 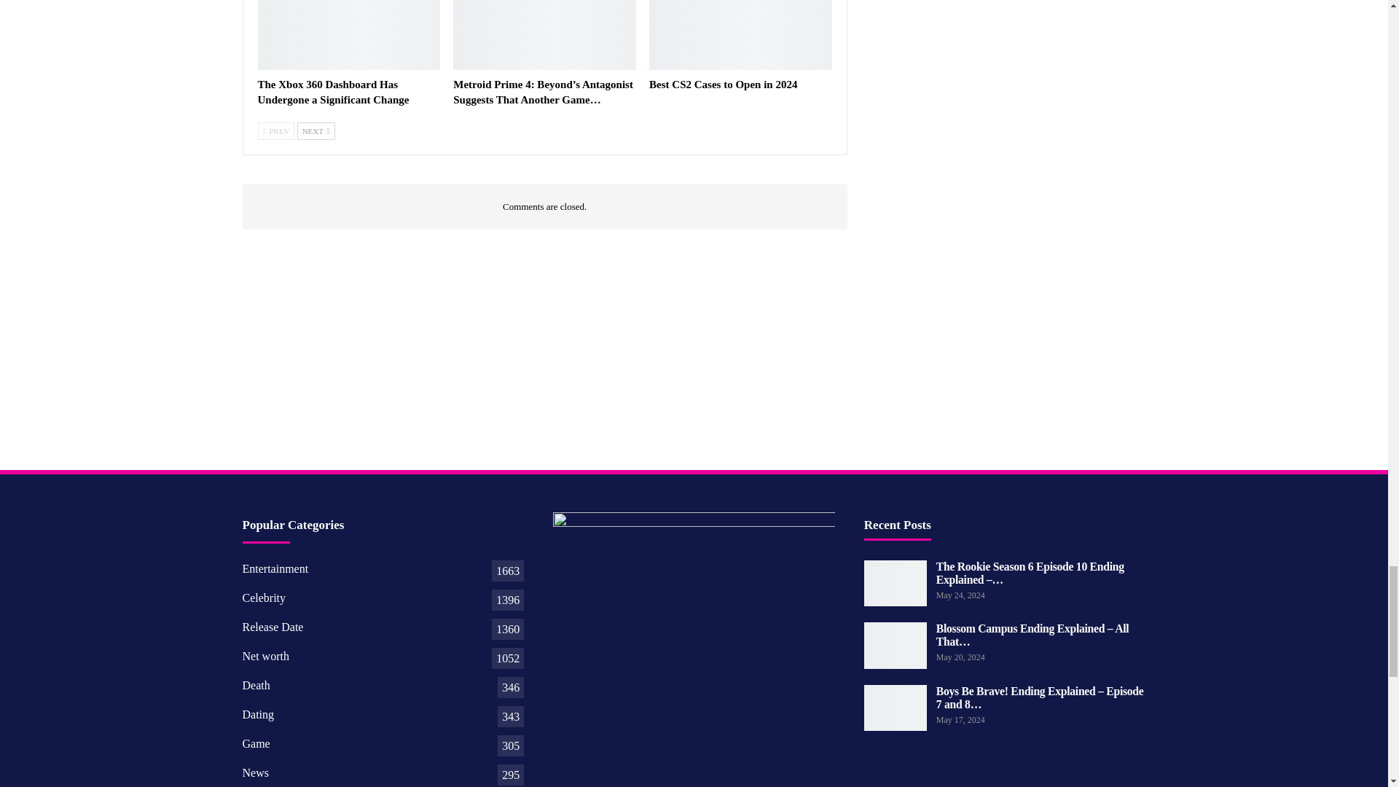 I want to click on The Xbox 360 Dashboard Has Undergone a Significant Change, so click(x=348, y=35).